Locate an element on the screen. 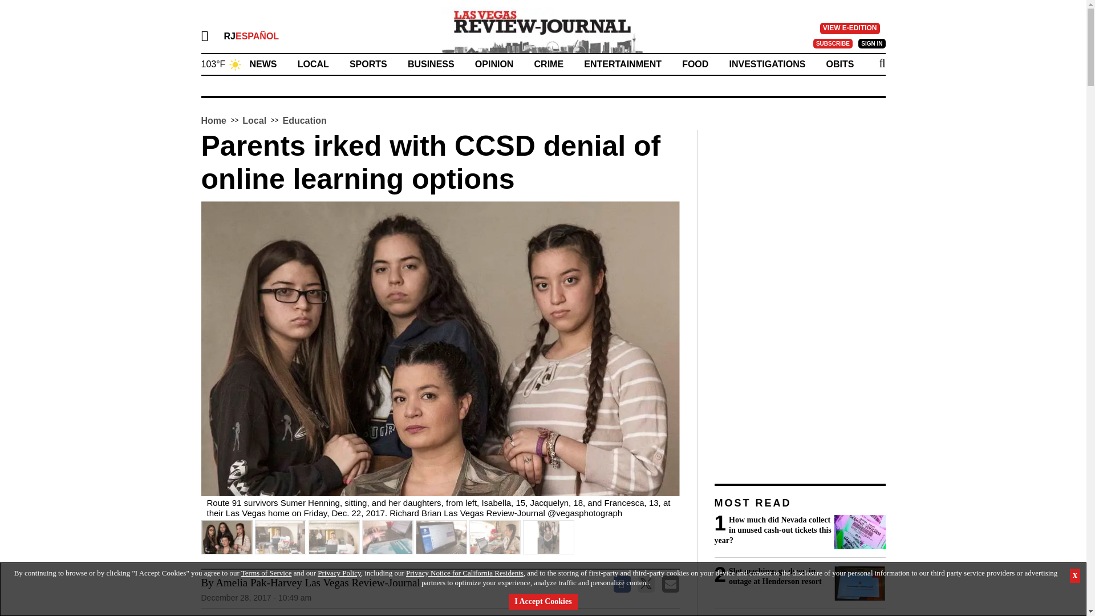  Las Vegas News is located at coordinates (543, 30).